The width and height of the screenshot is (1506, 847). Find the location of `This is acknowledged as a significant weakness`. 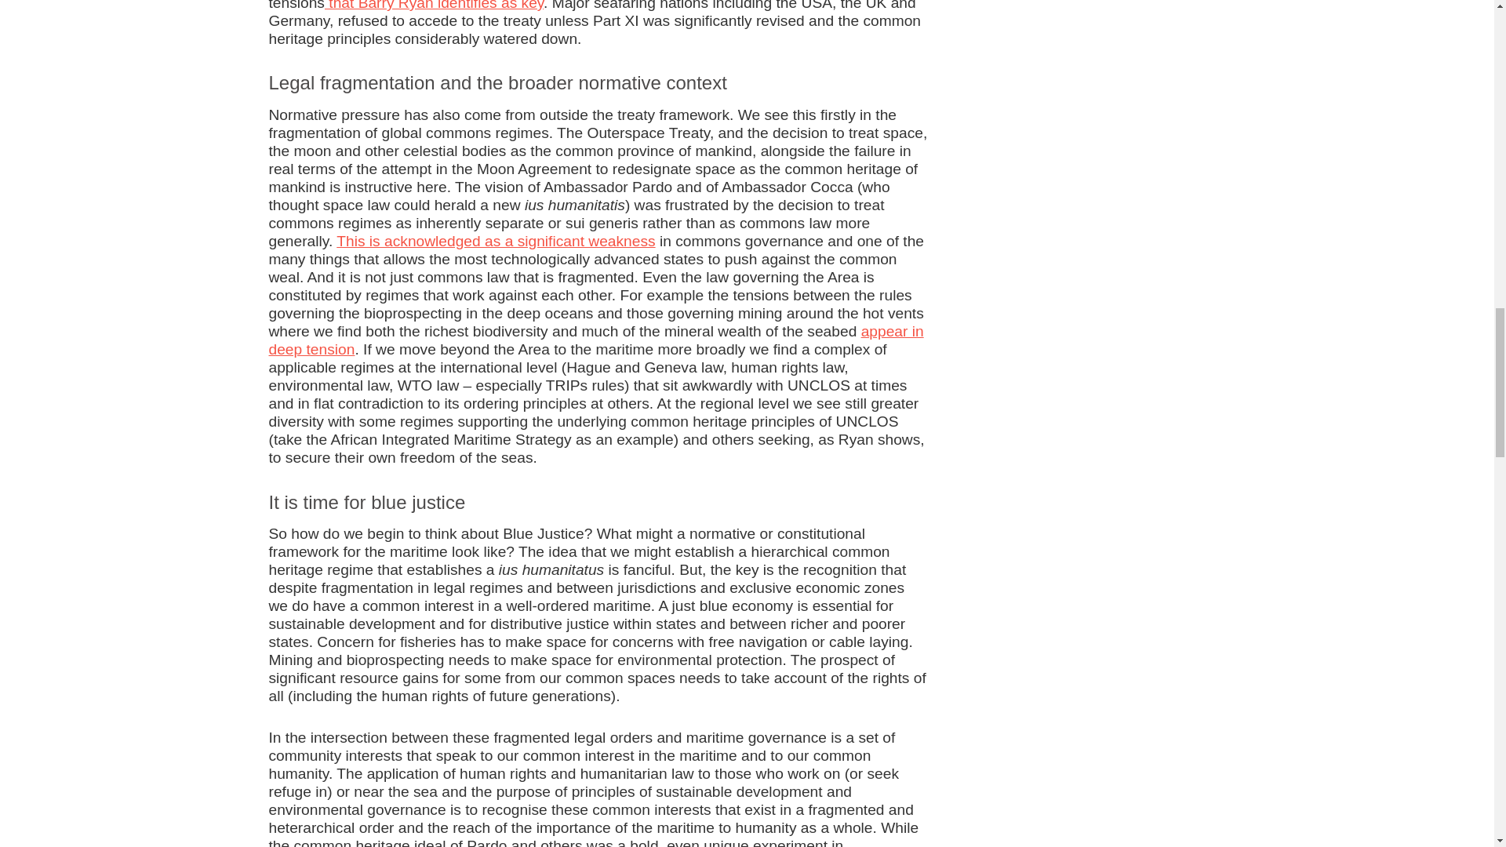

This is acknowledged as a significant weakness is located at coordinates (496, 241).